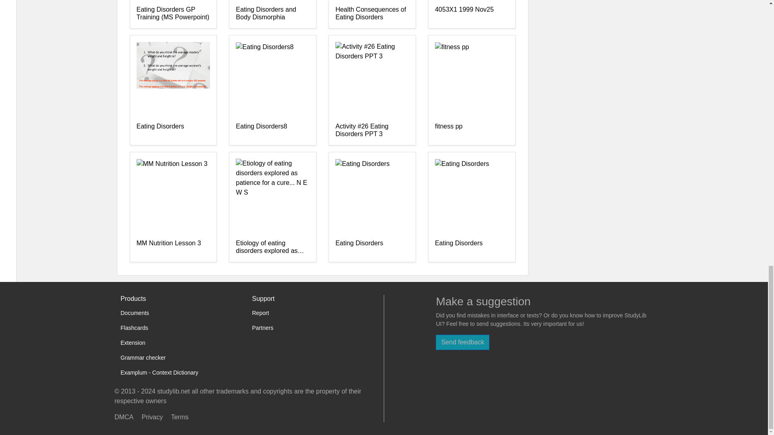 This screenshot has height=435, width=774. What do you see at coordinates (273, 14) in the screenshot?
I see `Eating Disorders and Body Dismorphia` at bounding box center [273, 14].